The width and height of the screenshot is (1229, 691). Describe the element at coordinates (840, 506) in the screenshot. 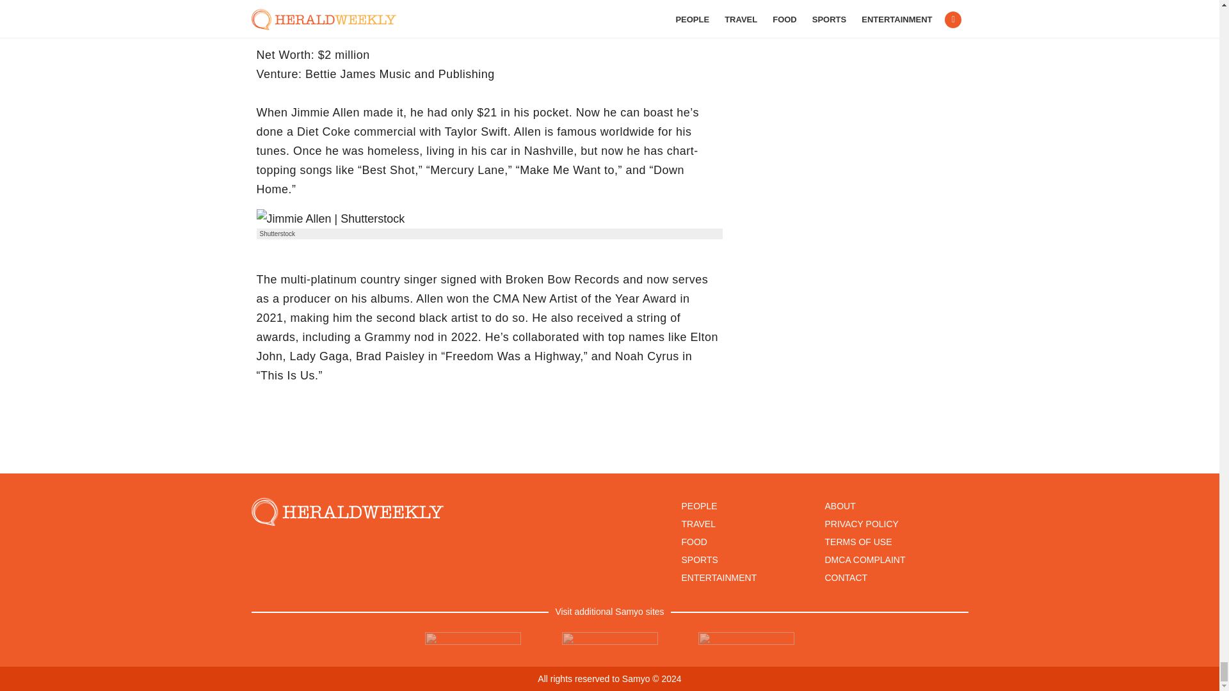

I see `ABOUT` at that location.